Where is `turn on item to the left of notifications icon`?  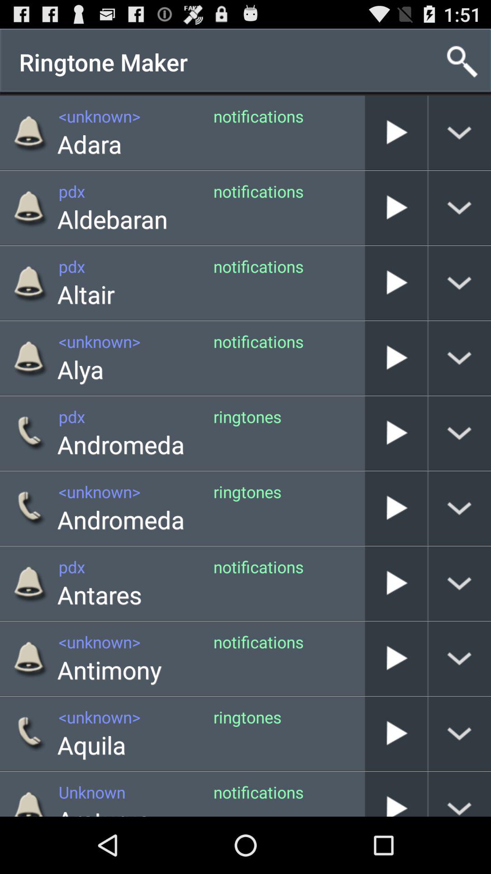 turn on item to the left of notifications icon is located at coordinates (89, 144).